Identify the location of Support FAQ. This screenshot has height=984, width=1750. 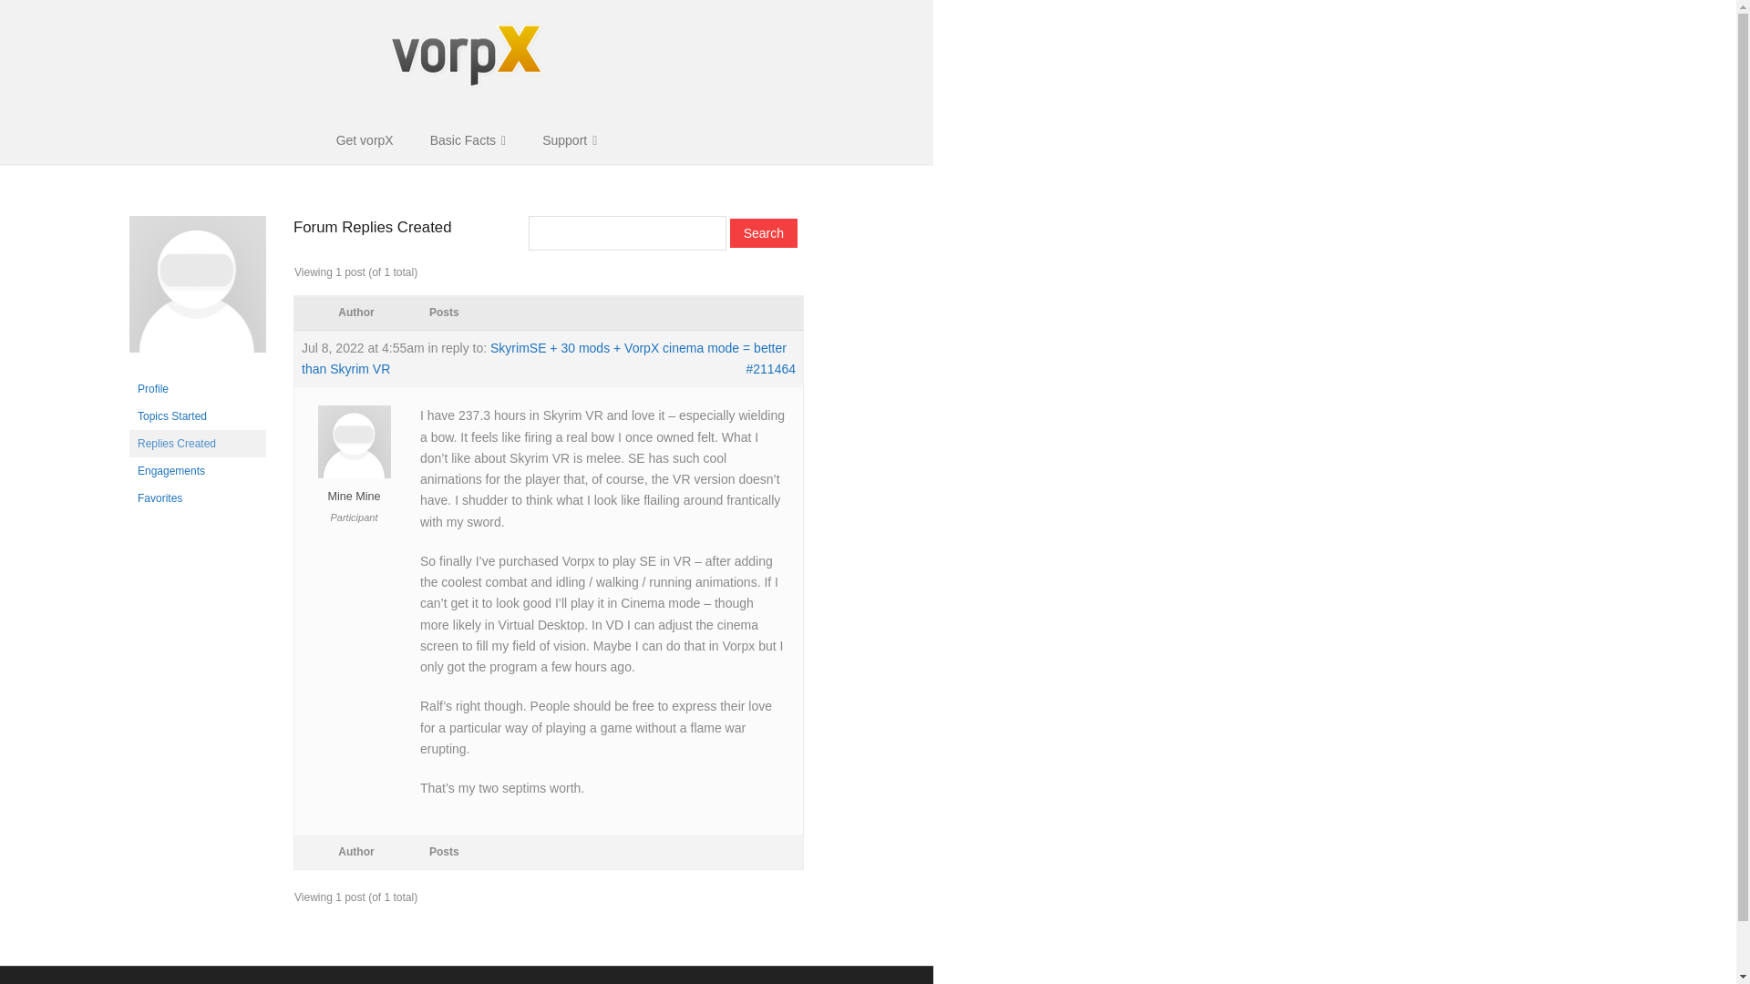
(463, 983).